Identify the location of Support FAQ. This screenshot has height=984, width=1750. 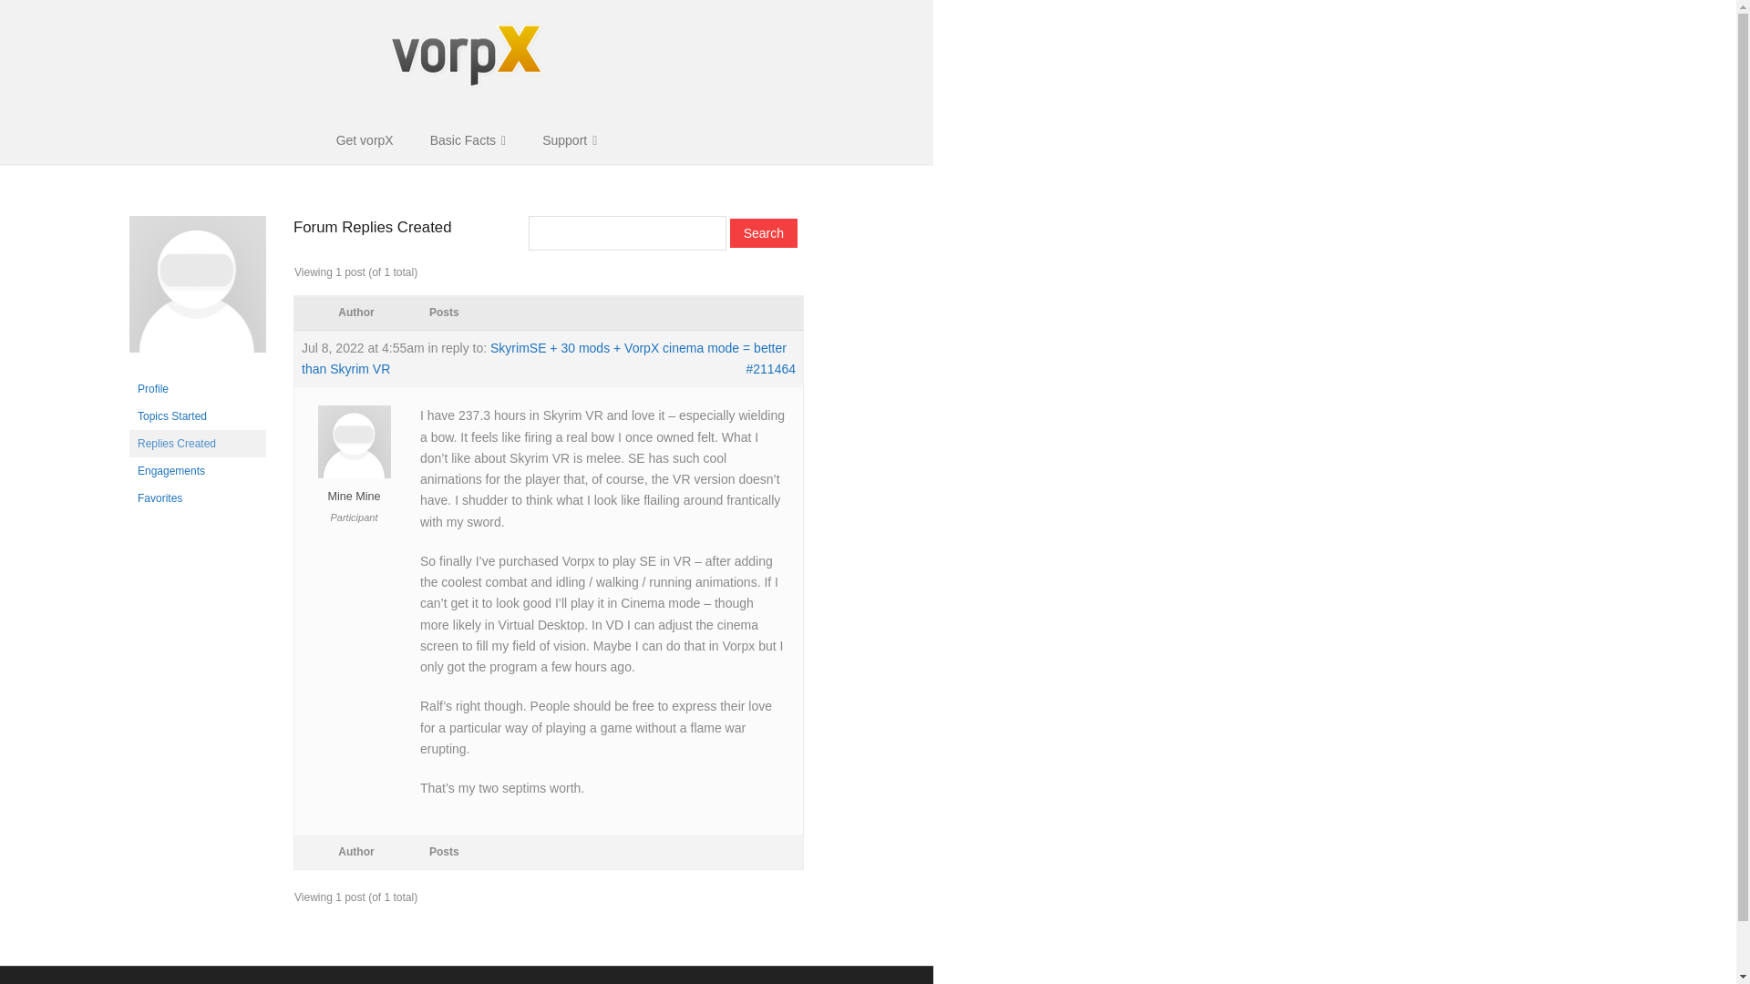
(463, 983).